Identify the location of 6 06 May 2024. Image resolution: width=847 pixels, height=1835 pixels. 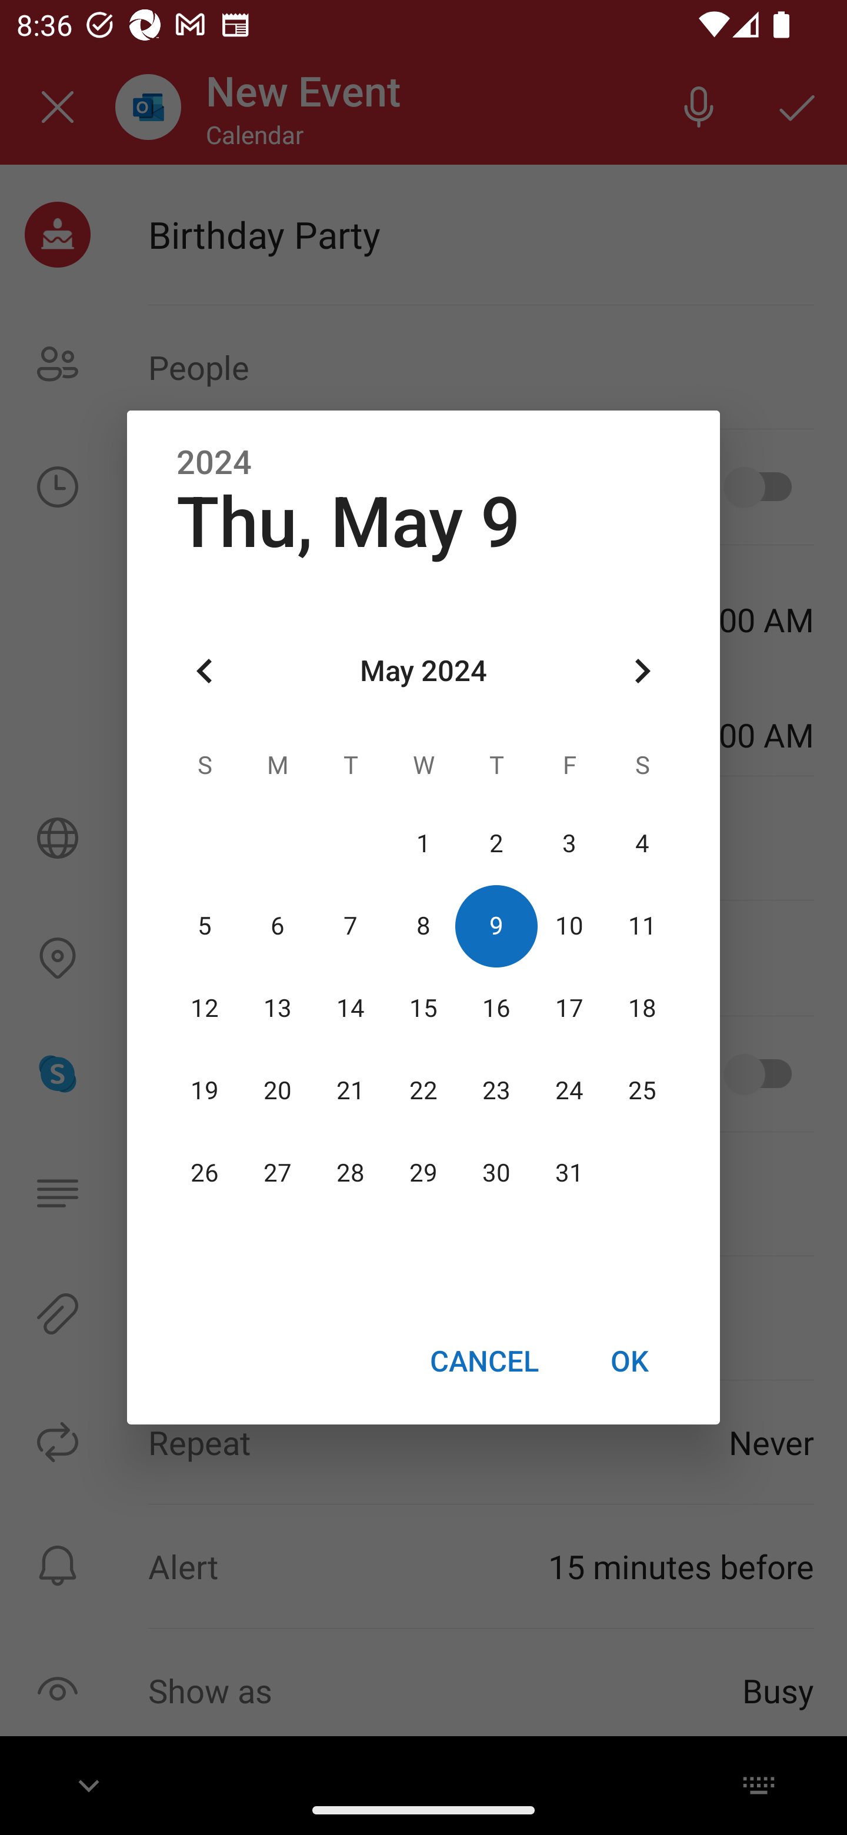
(278, 926).